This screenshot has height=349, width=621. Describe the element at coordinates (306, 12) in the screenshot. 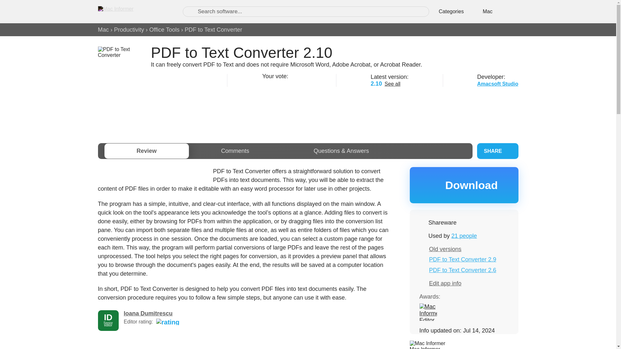

I see `Search software...` at that location.